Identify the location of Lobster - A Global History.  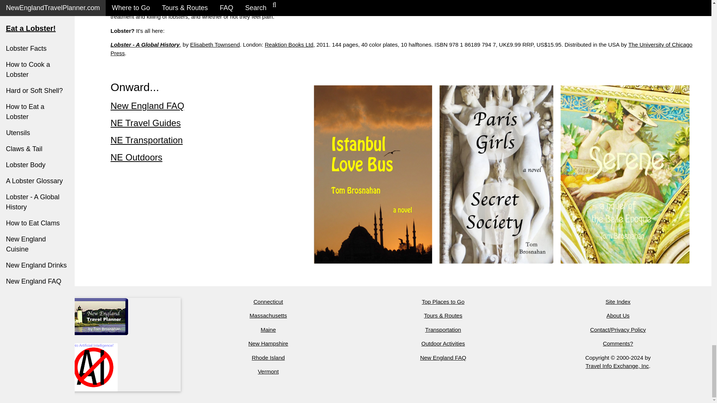
(145, 45).